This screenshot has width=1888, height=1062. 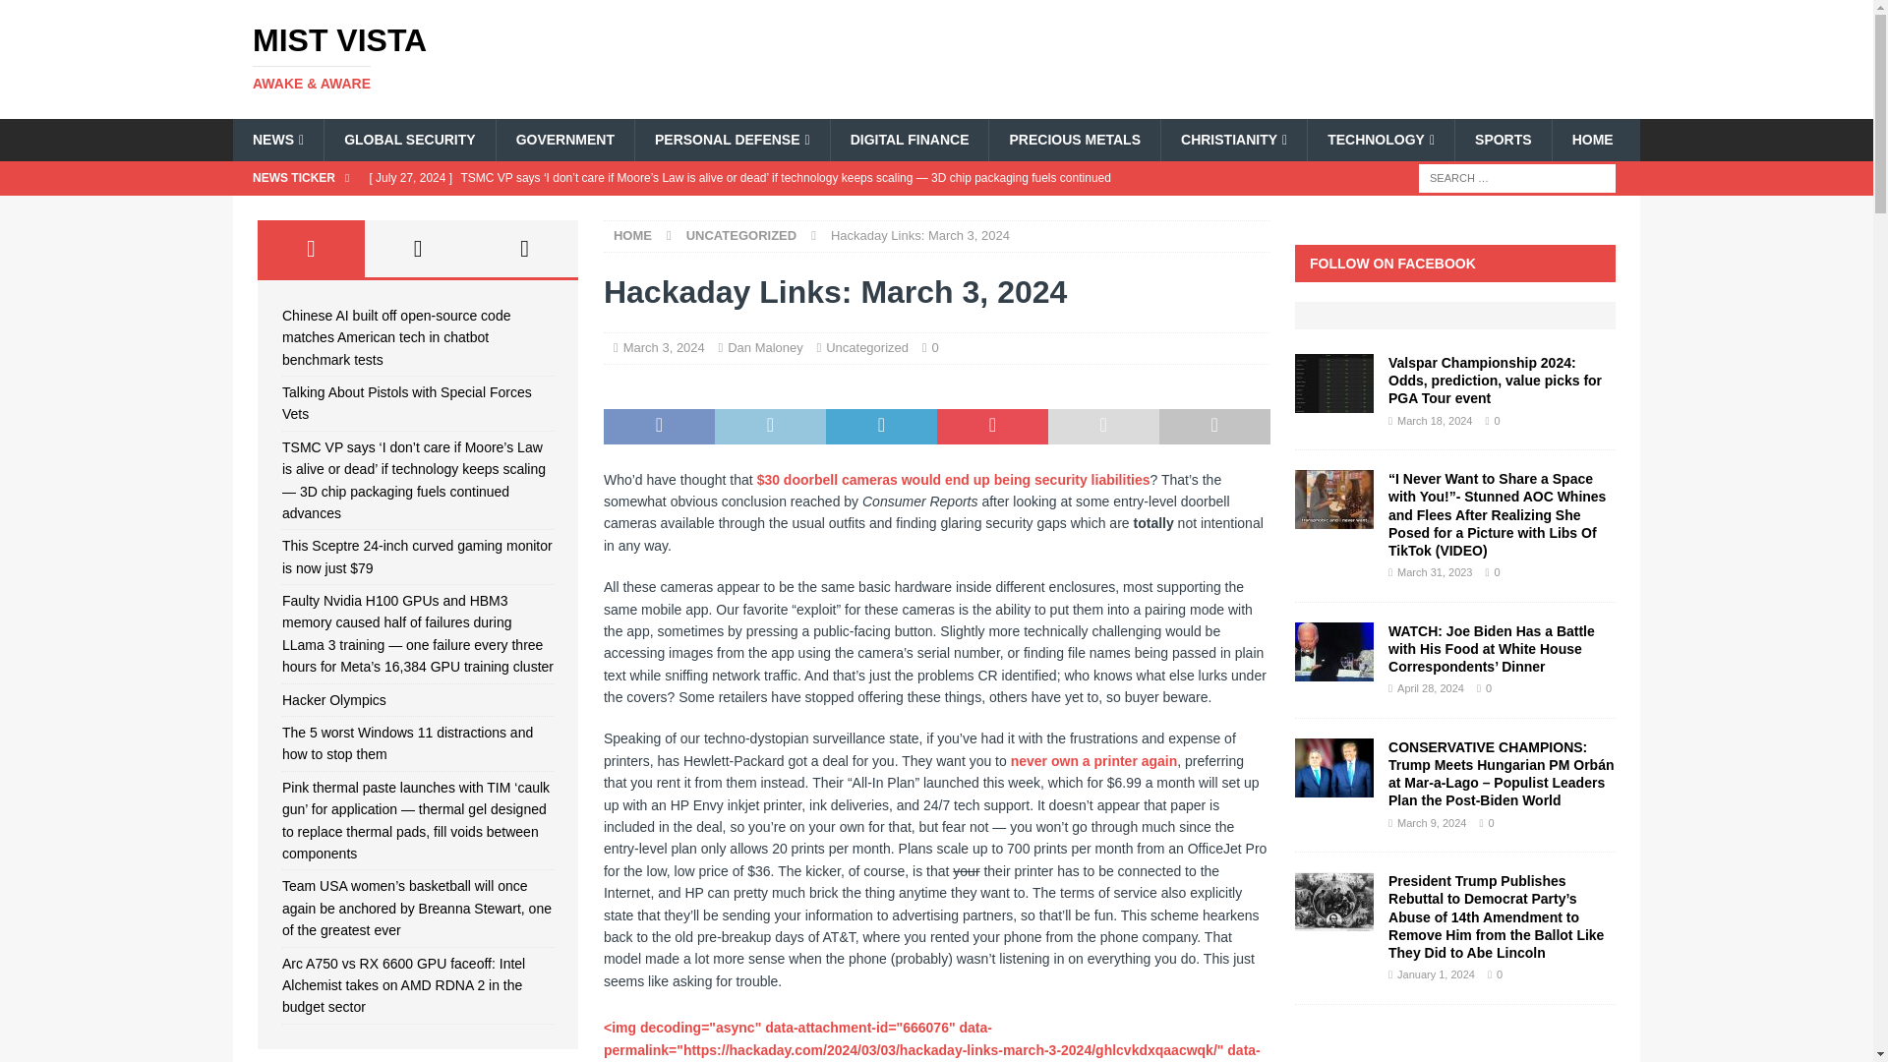 What do you see at coordinates (1074, 140) in the screenshot?
I see `PRECIOUS METALS` at bounding box center [1074, 140].